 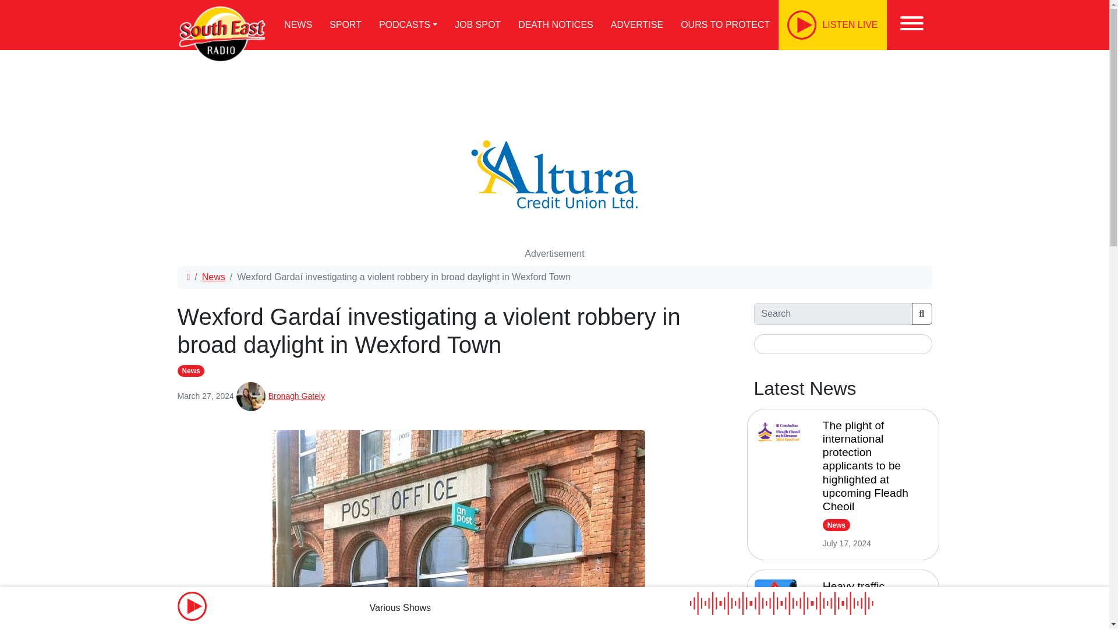 What do you see at coordinates (832, 25) in the screenshot?
I see `LISTEN LIVE` at bounding box center [832, 25].